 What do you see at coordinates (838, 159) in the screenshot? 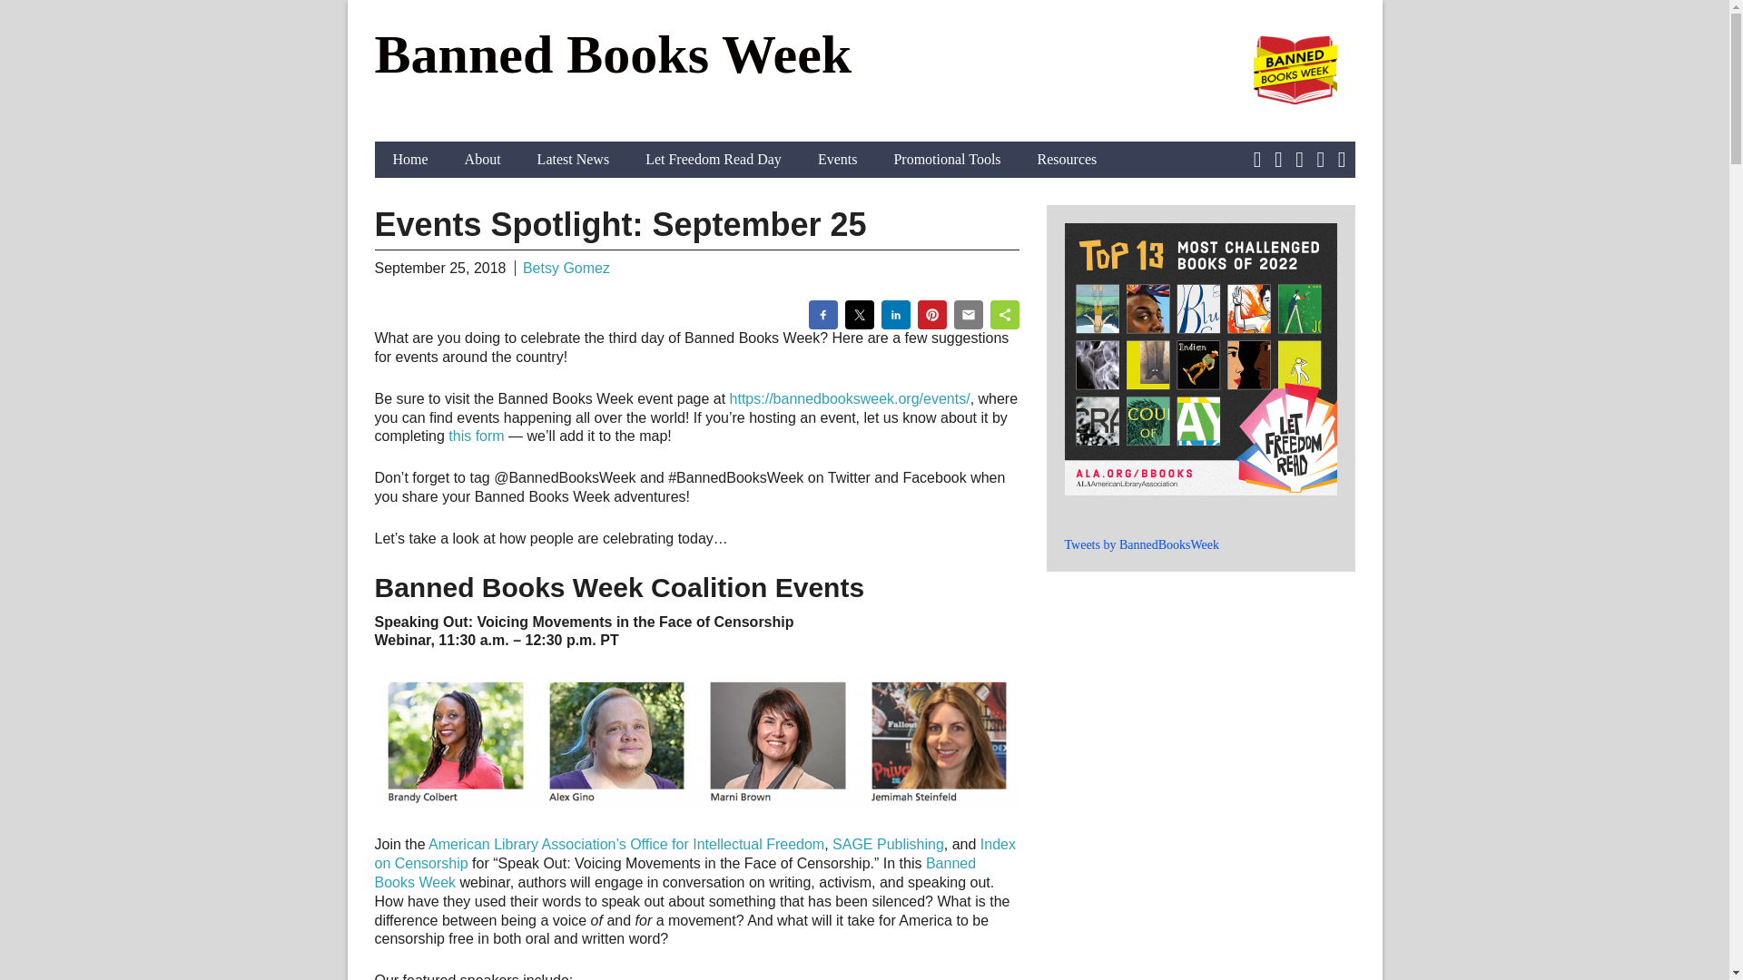
I see `Events` at bounding box center [838, 159].